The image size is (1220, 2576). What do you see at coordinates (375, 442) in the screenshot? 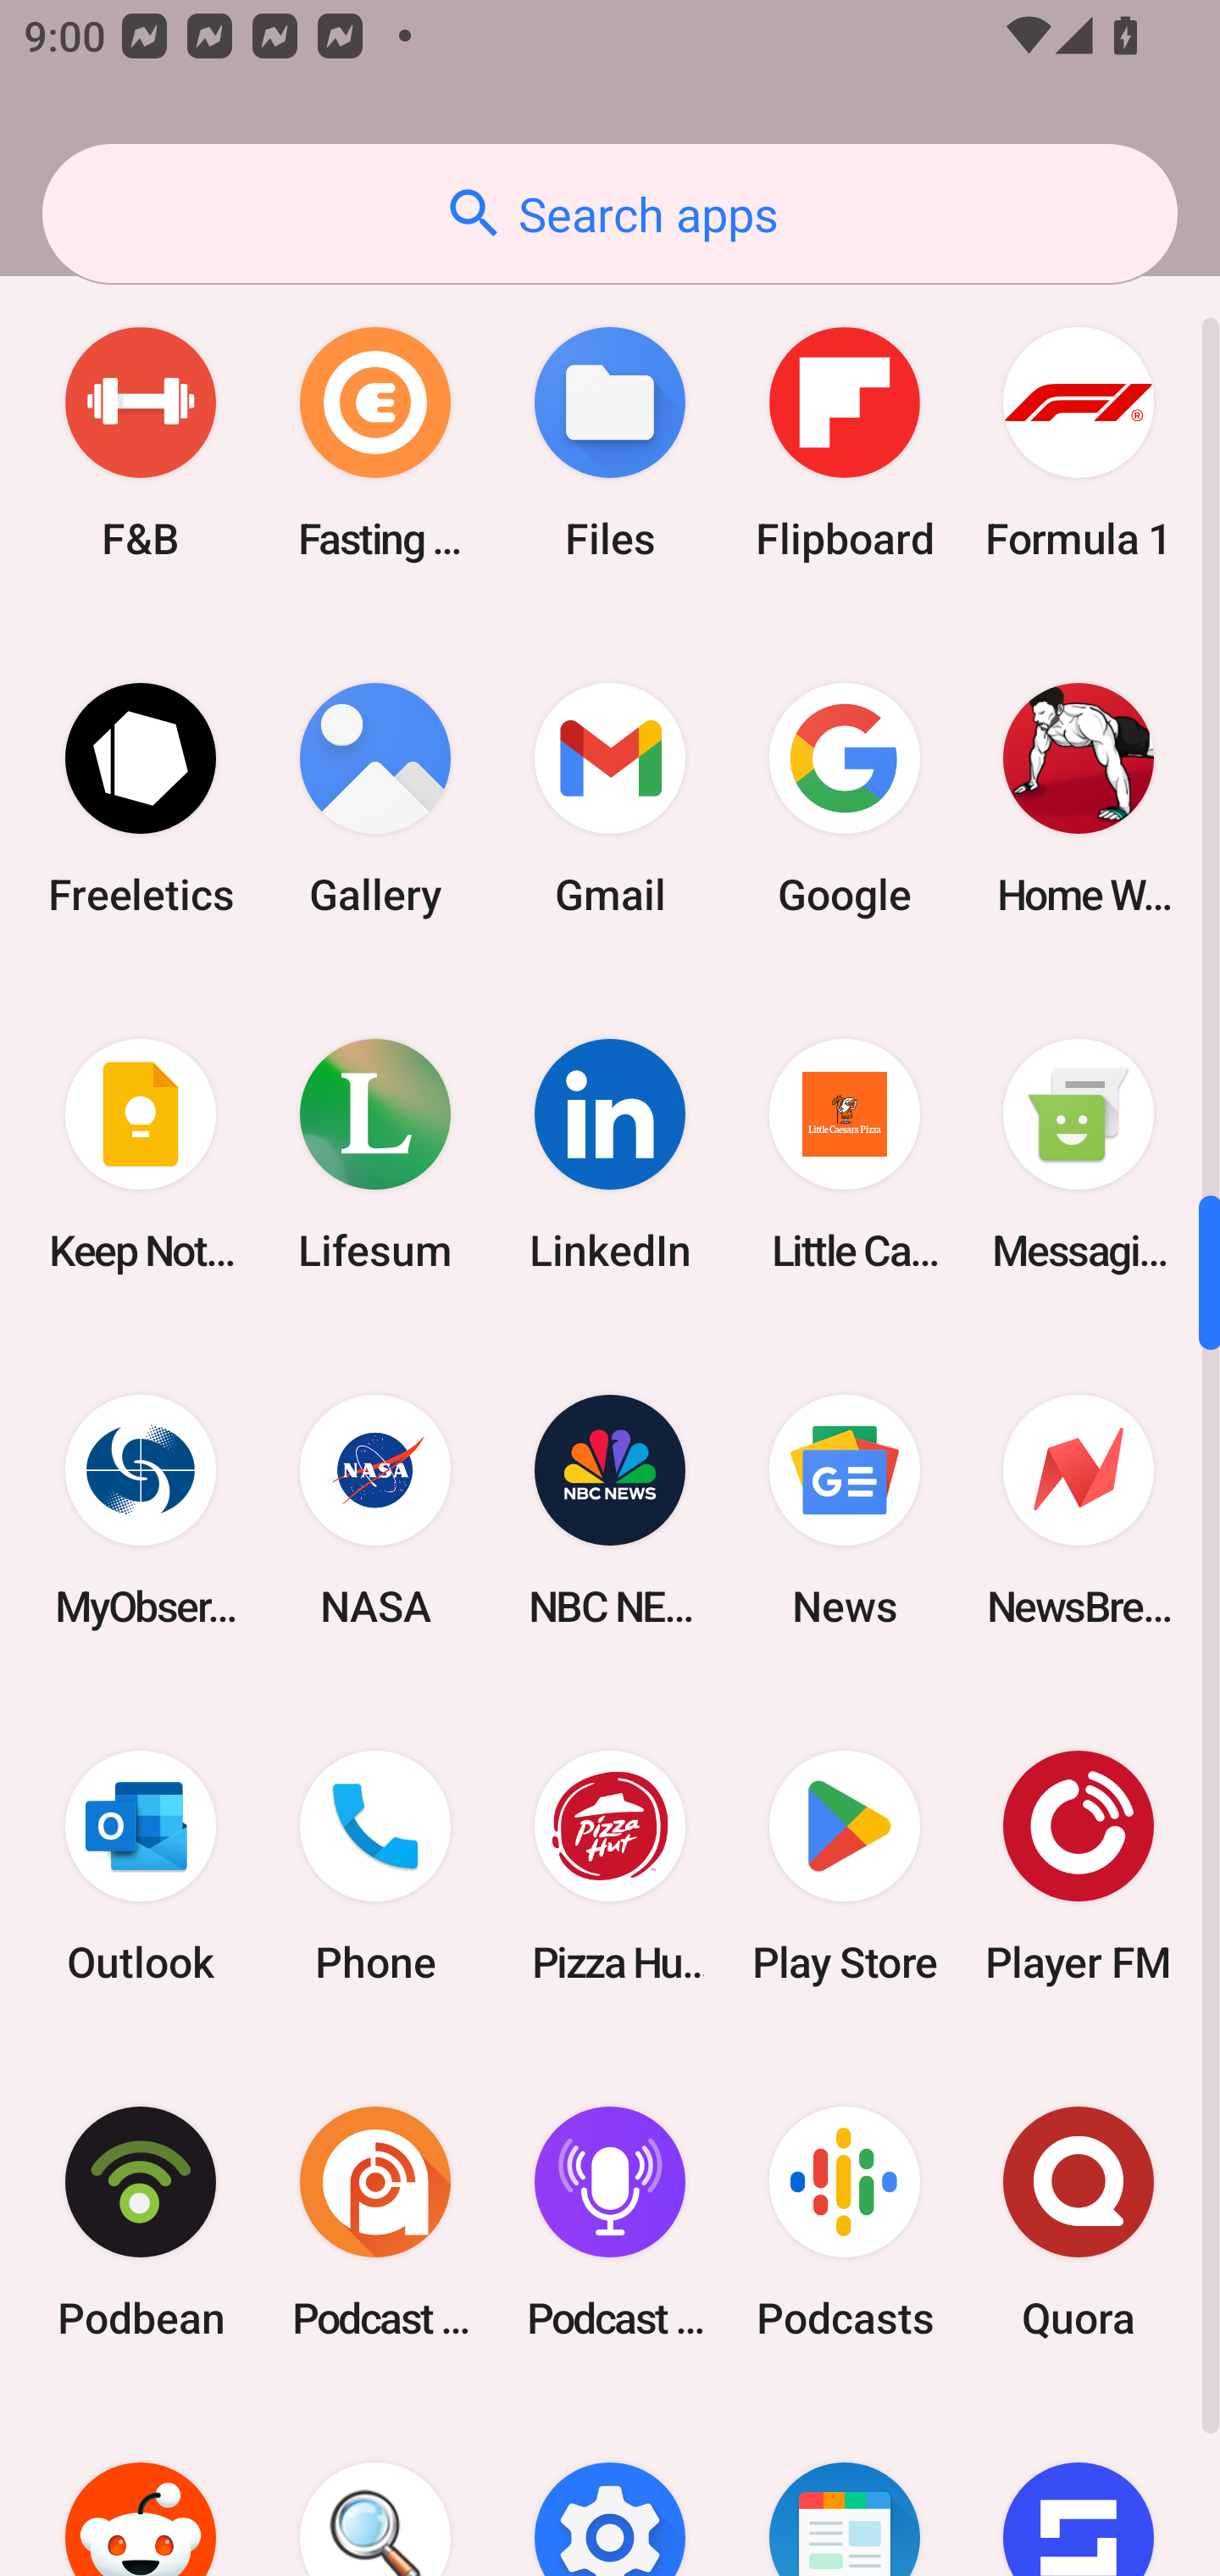
I see `Fasting Coach` at bounding box center [375, 442].